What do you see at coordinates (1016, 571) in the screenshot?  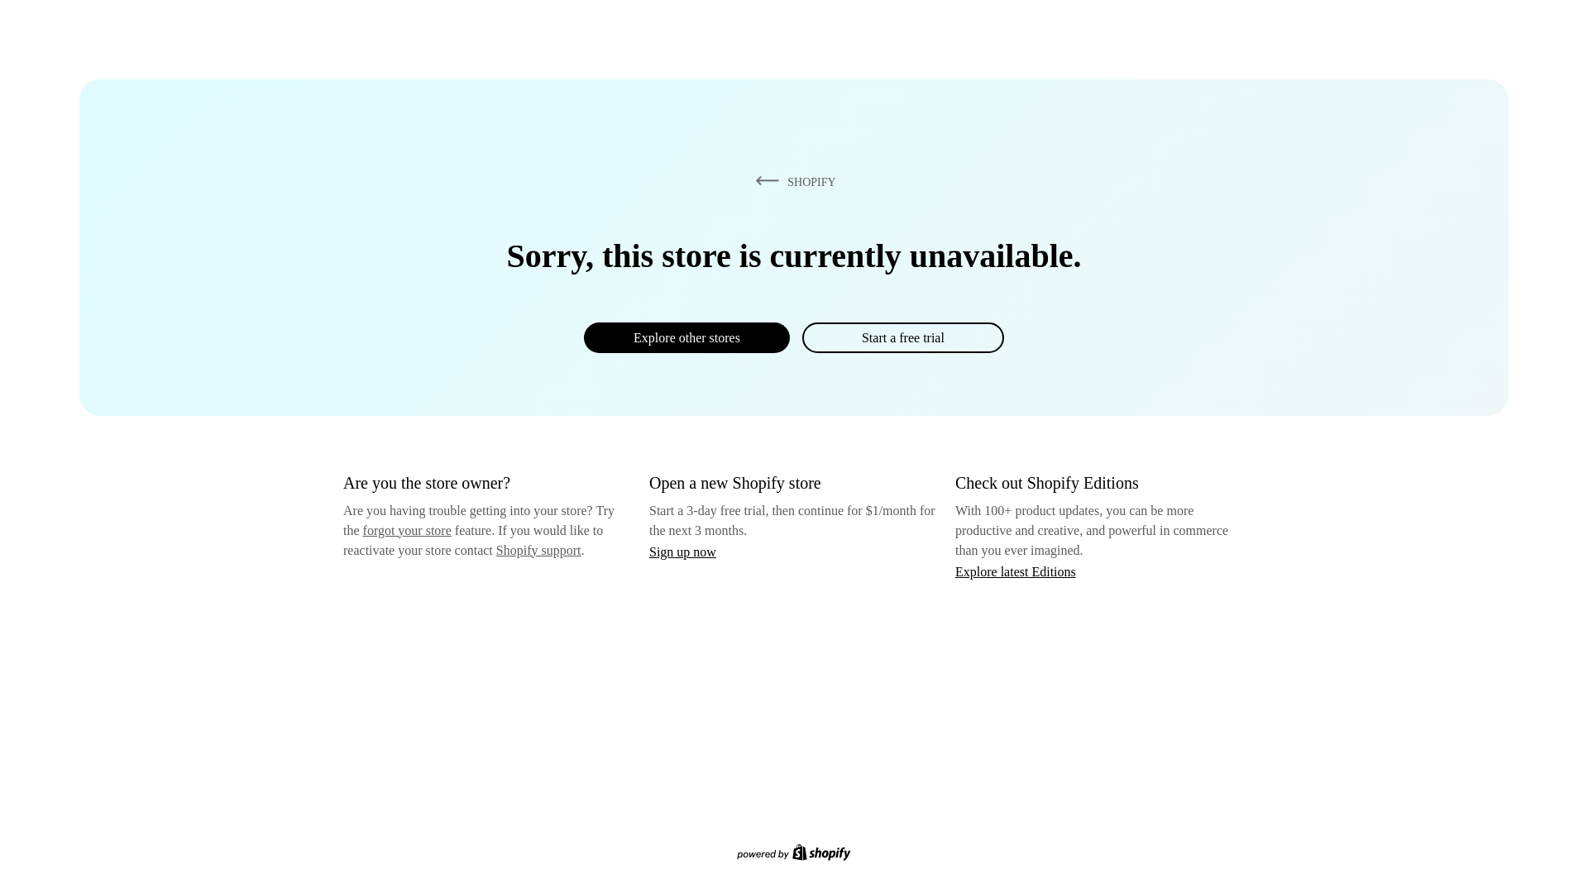 I see `Explore latest Editions` at bounding box center [1016, 571].